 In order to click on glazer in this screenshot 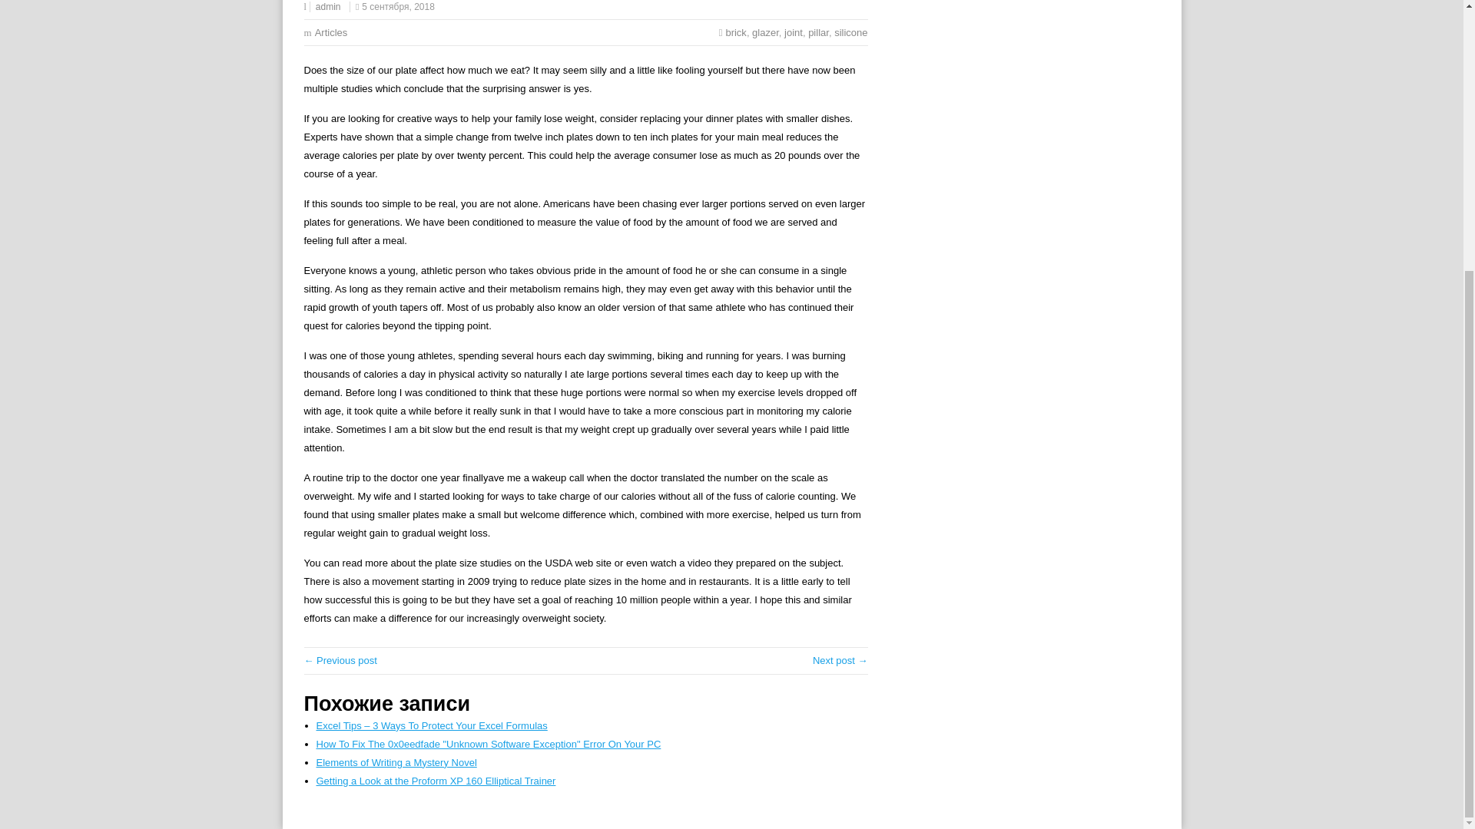, I will do `click(765, 32)`.